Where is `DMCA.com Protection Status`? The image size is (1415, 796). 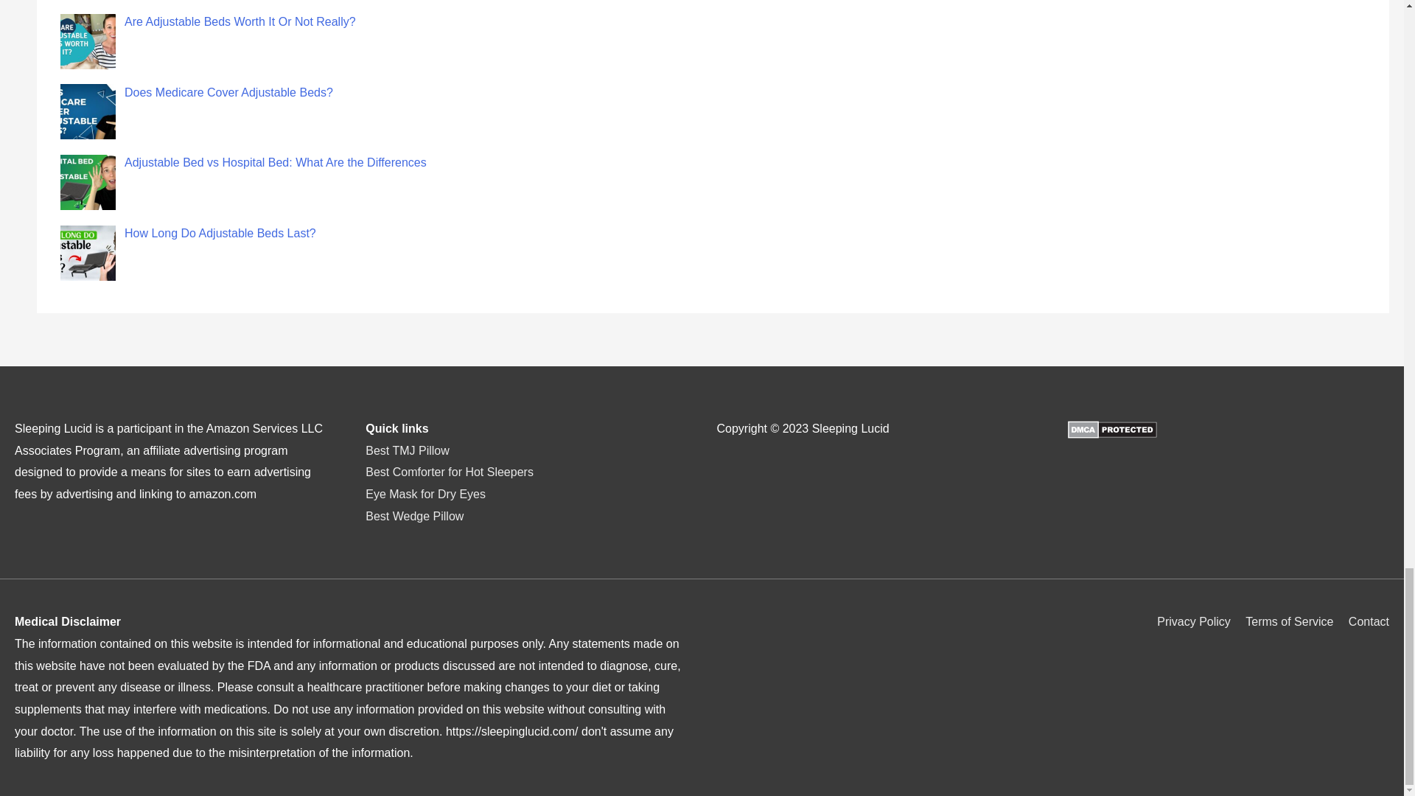
DMCA.com Protection Status is located at coordinates (1113, 428).